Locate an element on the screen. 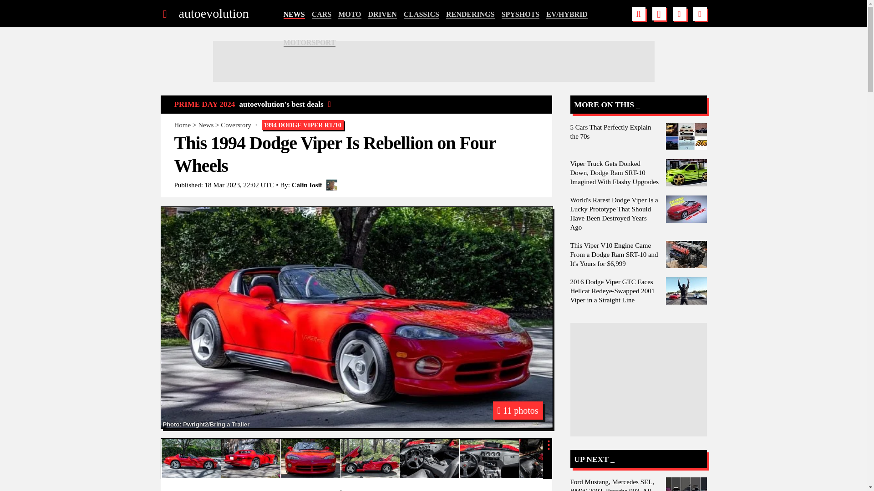 The image size is (874, 491). autoevolution's best deals is located at coordinates (285, 104).